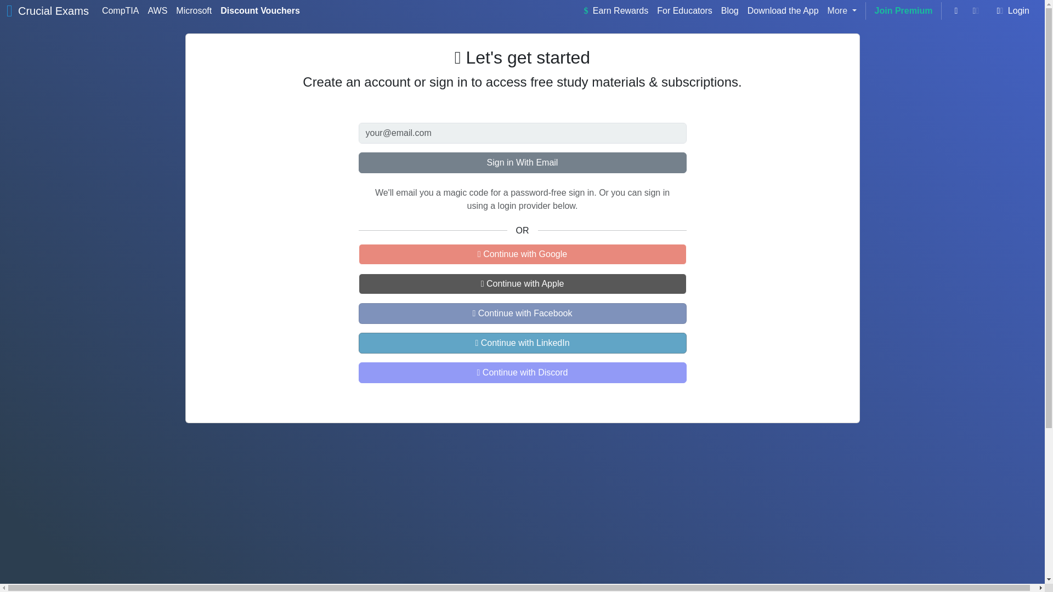 This screenshot has width=1053, height=592. What do you see at coordinates (783, 11) in the screenshot?
I see `Download the App` at bounding box center [783, 11].